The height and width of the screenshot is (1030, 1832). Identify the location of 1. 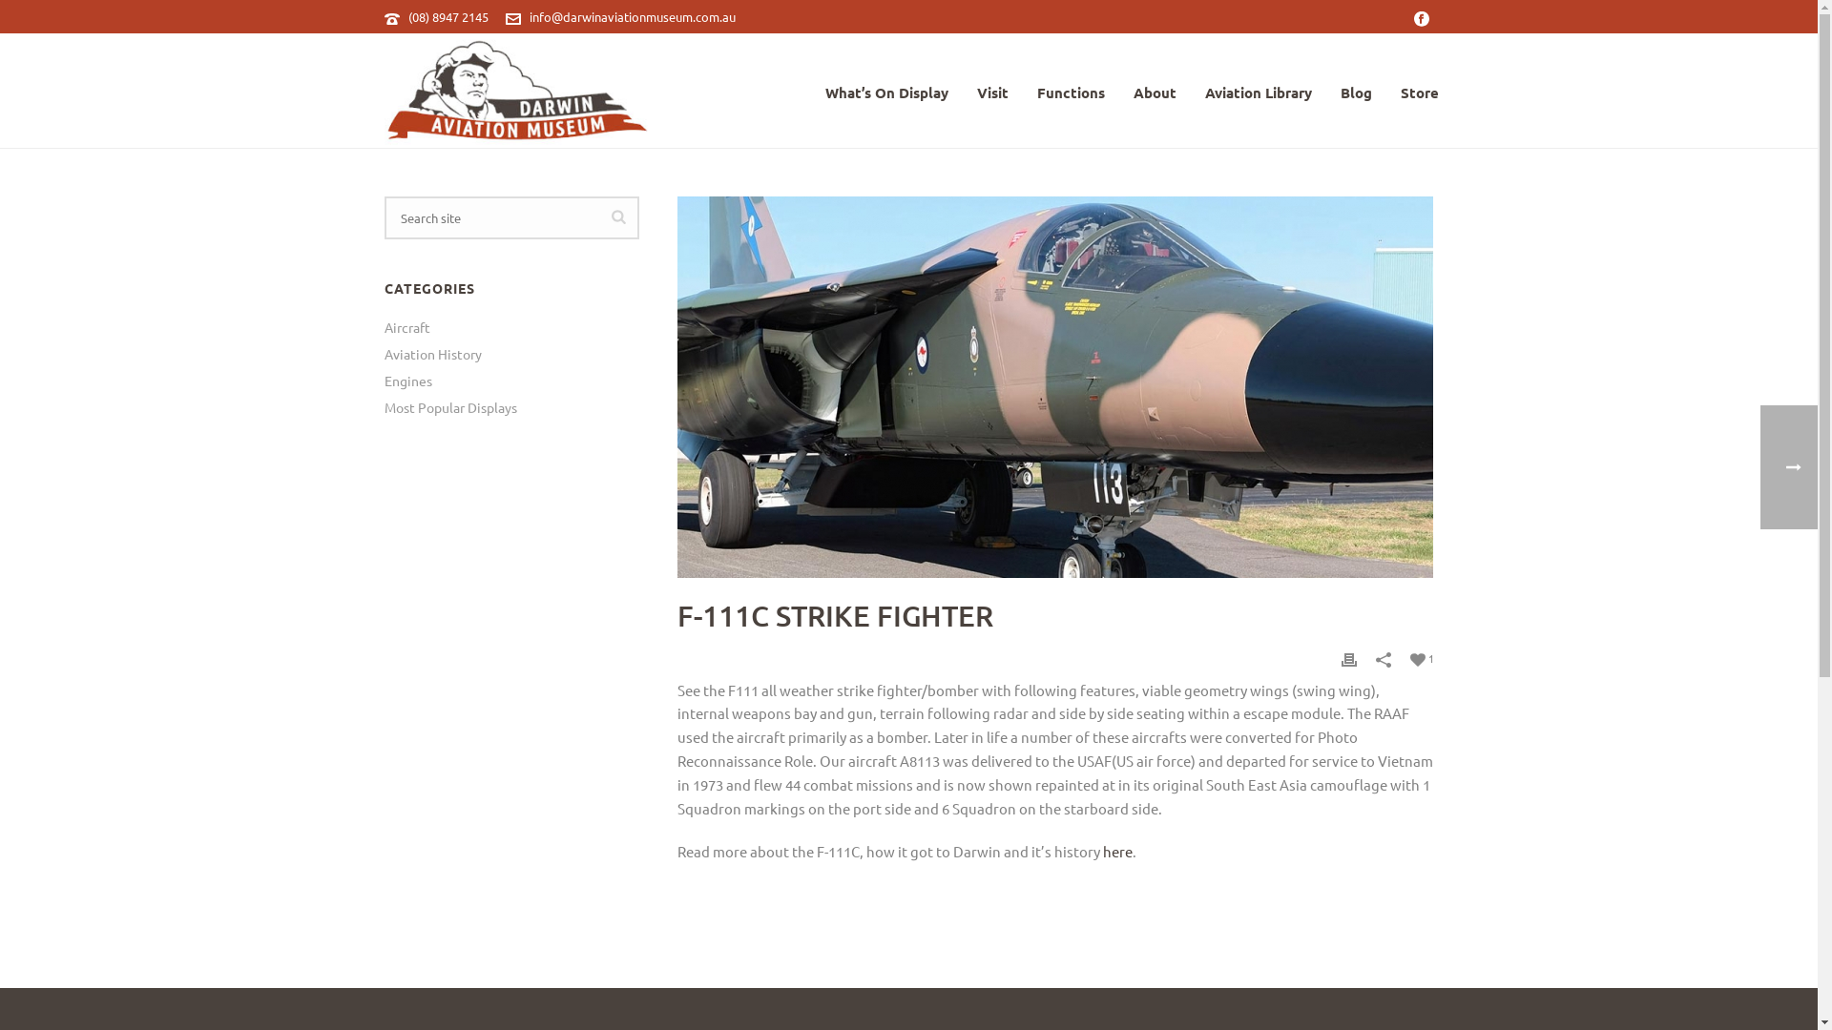
(1422, 658).